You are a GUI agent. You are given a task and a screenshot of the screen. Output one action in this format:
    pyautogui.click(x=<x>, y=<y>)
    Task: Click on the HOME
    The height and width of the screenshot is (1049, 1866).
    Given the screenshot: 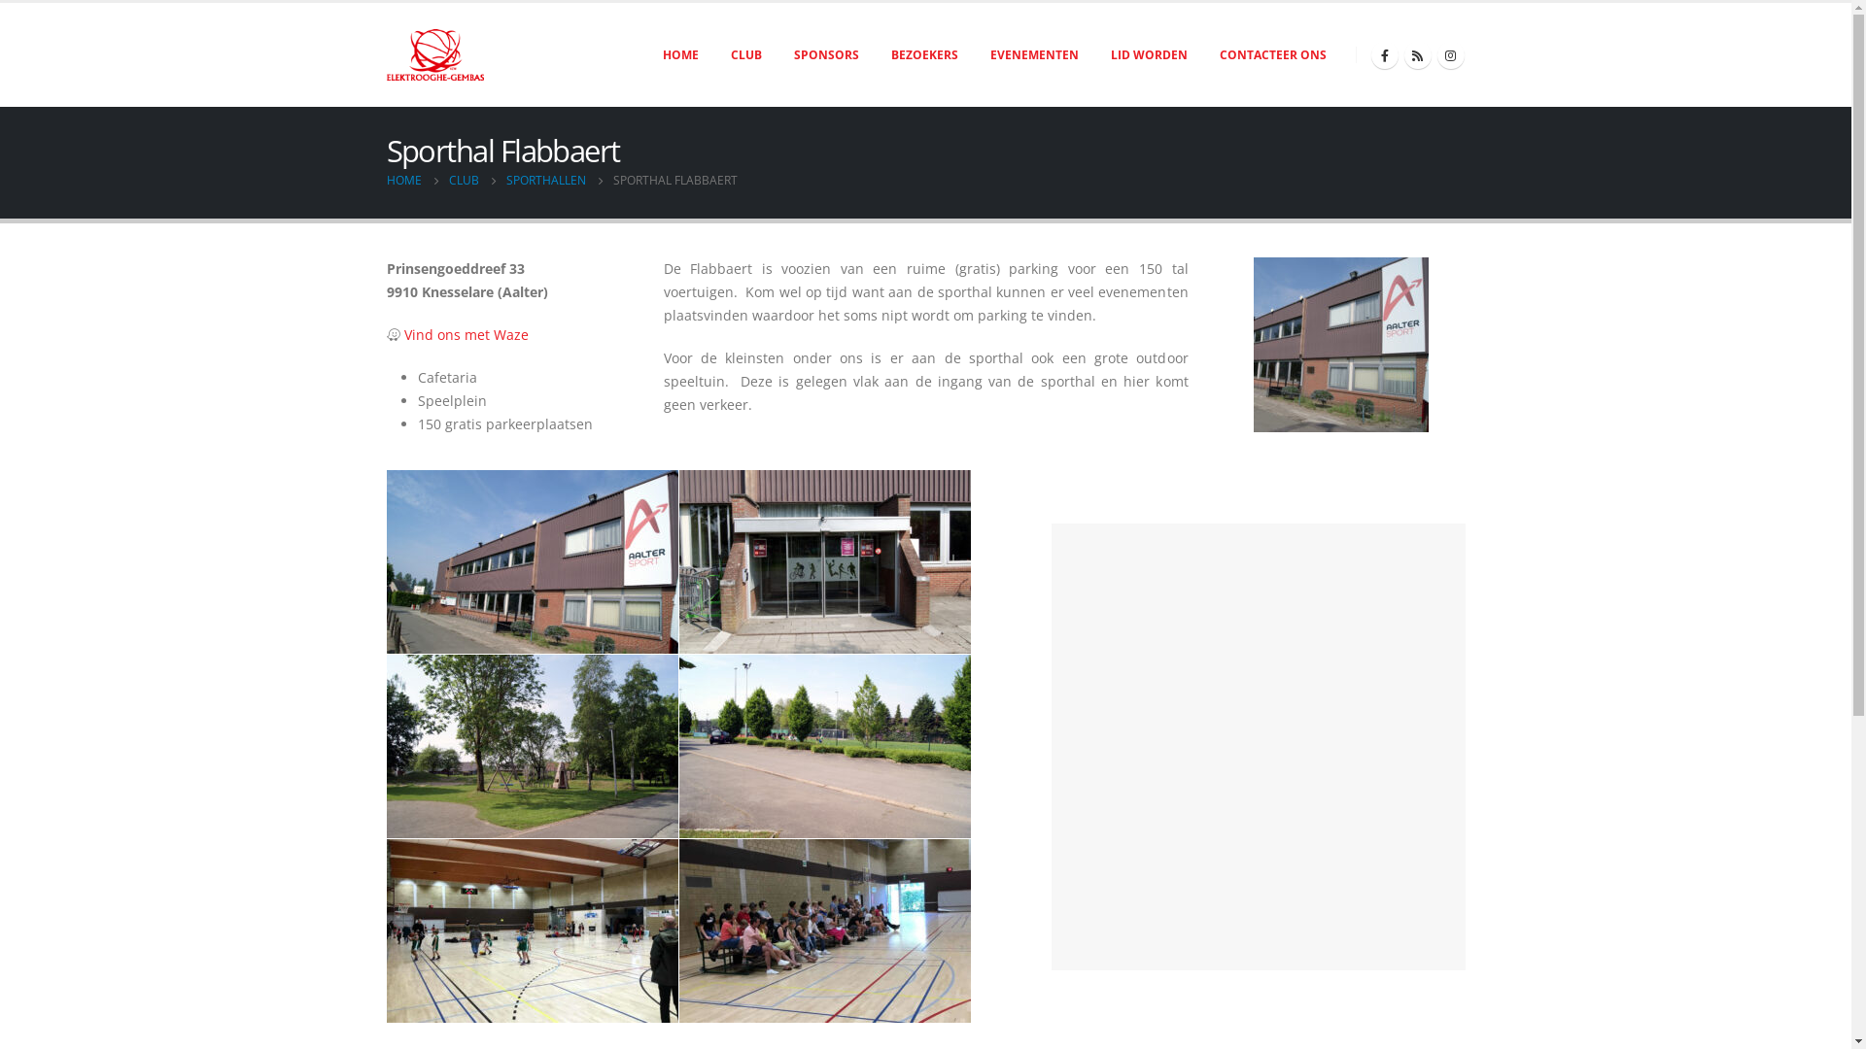 What is the action you would take?
    pyautogui.click(x=404, y=181)
    